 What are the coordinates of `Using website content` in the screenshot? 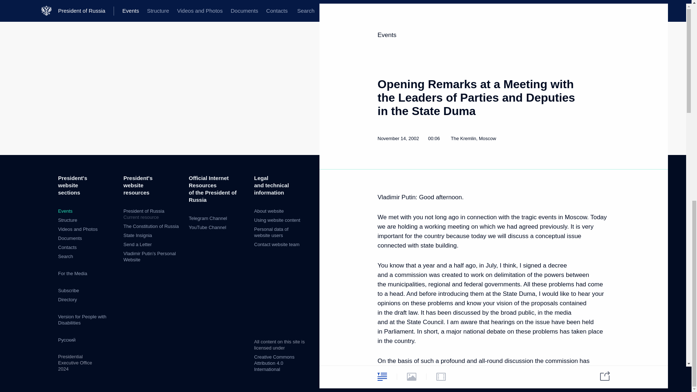 It's located at (277, 220).